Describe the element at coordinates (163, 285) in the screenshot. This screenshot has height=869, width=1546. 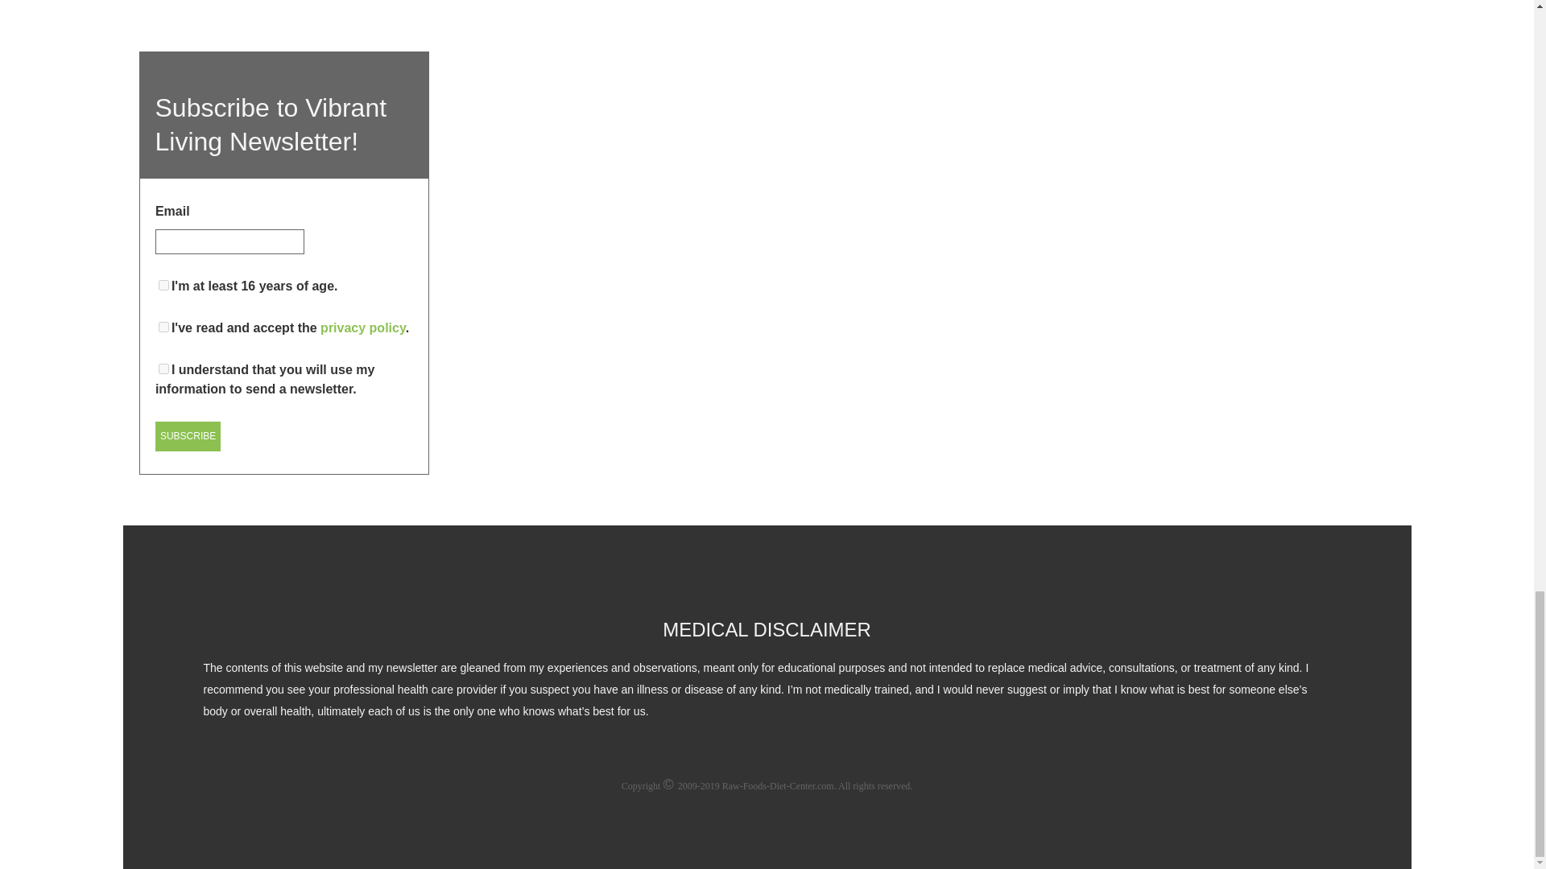
I see `on` at that location.